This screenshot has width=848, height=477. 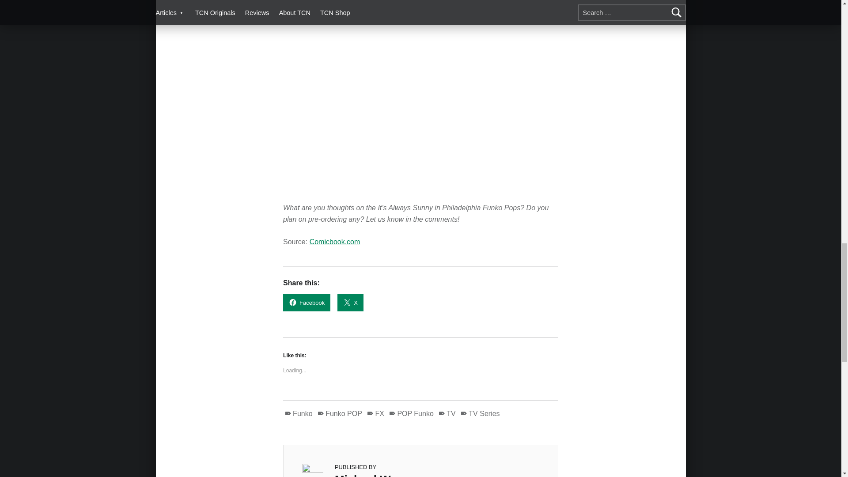 What do you see at coordinates (307, 303) in the screenshot?
I see `Facebook` at bounding box center [307, 303].